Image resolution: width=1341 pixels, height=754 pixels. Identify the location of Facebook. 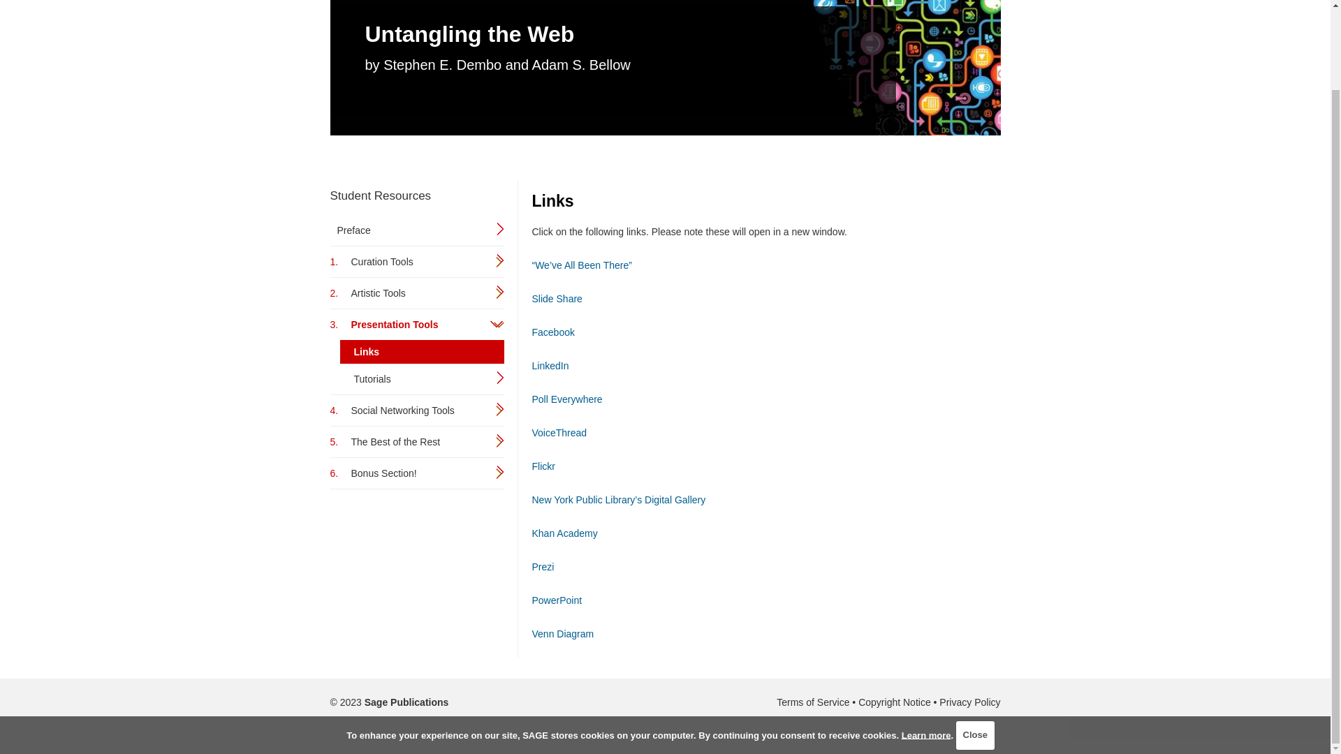
(553, 332).